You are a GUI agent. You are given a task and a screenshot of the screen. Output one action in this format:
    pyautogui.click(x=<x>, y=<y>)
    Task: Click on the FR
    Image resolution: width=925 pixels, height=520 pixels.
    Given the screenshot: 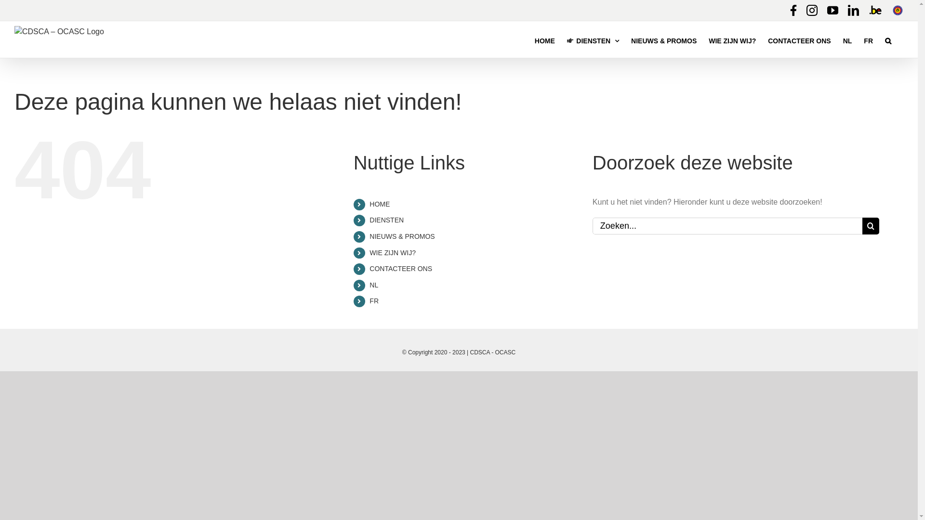 What is the action you would take?
    pyautogui.click(x=868, y=40)
    